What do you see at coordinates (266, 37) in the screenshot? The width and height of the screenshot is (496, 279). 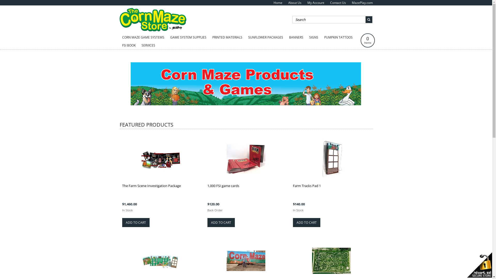 I see `SUNFLOWER PACKAGES` at bounding box center [266, 37].